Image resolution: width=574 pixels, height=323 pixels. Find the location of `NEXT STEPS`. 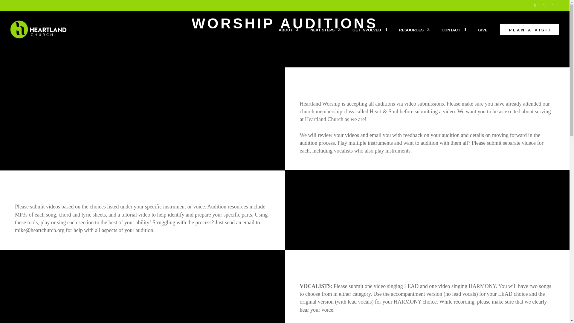

NEXT STEPS is located at coordinates (325, 37).